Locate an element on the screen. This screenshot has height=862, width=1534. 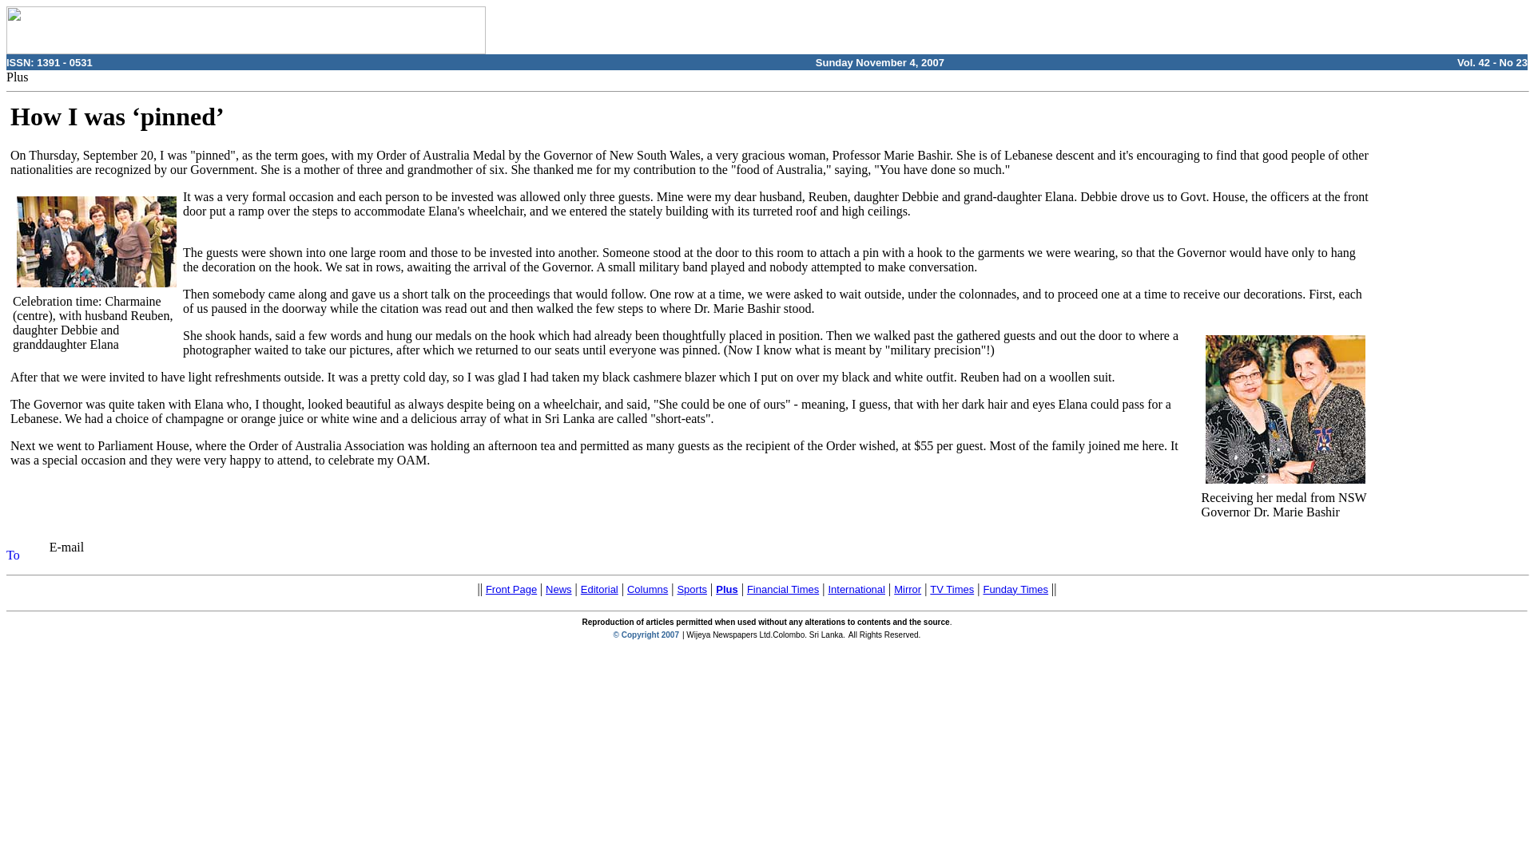
Mirror is located at coordinates (908, 589).